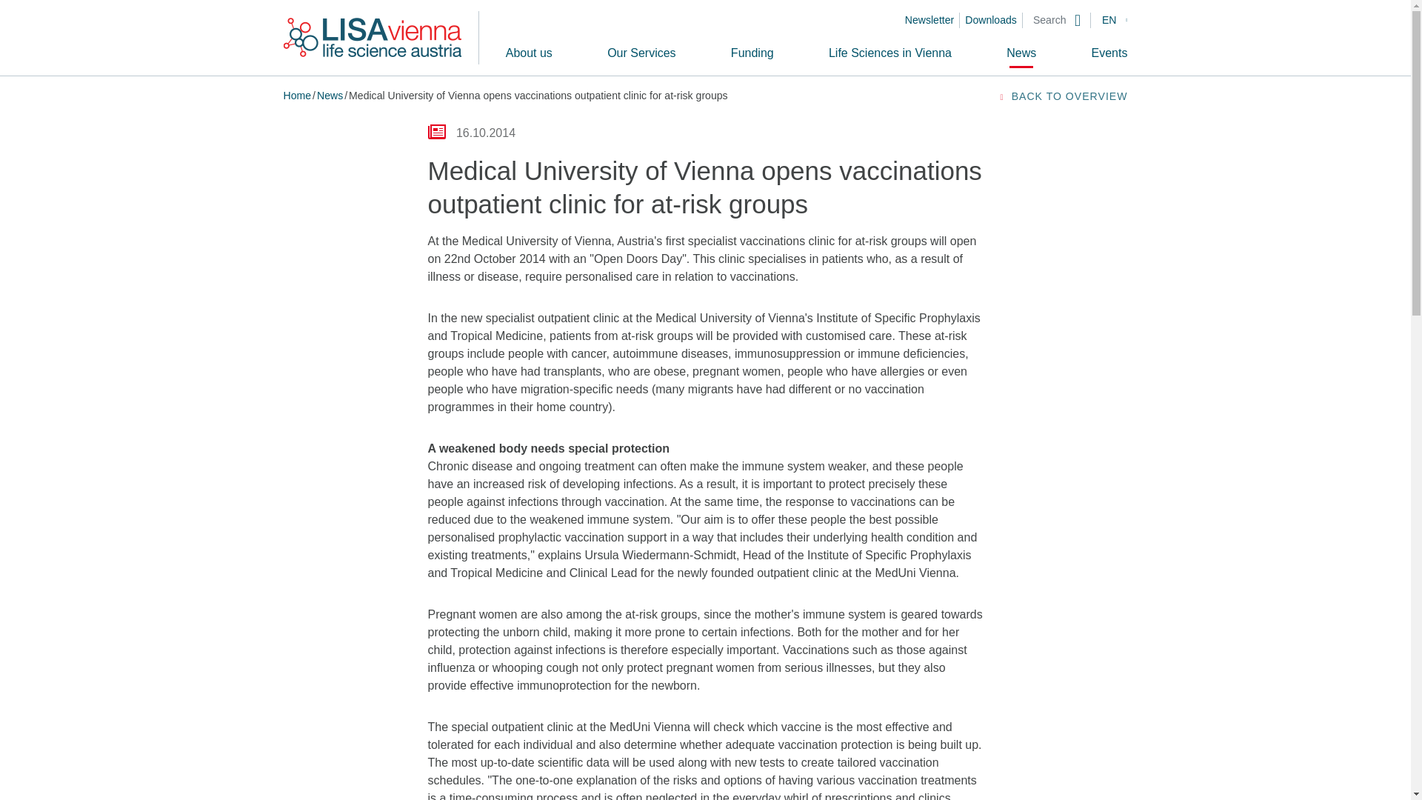 This screenshot has height=800, width=1422. Describe the element at coordinates (1109, 53) in the screenshot. I see `Events` at that location.